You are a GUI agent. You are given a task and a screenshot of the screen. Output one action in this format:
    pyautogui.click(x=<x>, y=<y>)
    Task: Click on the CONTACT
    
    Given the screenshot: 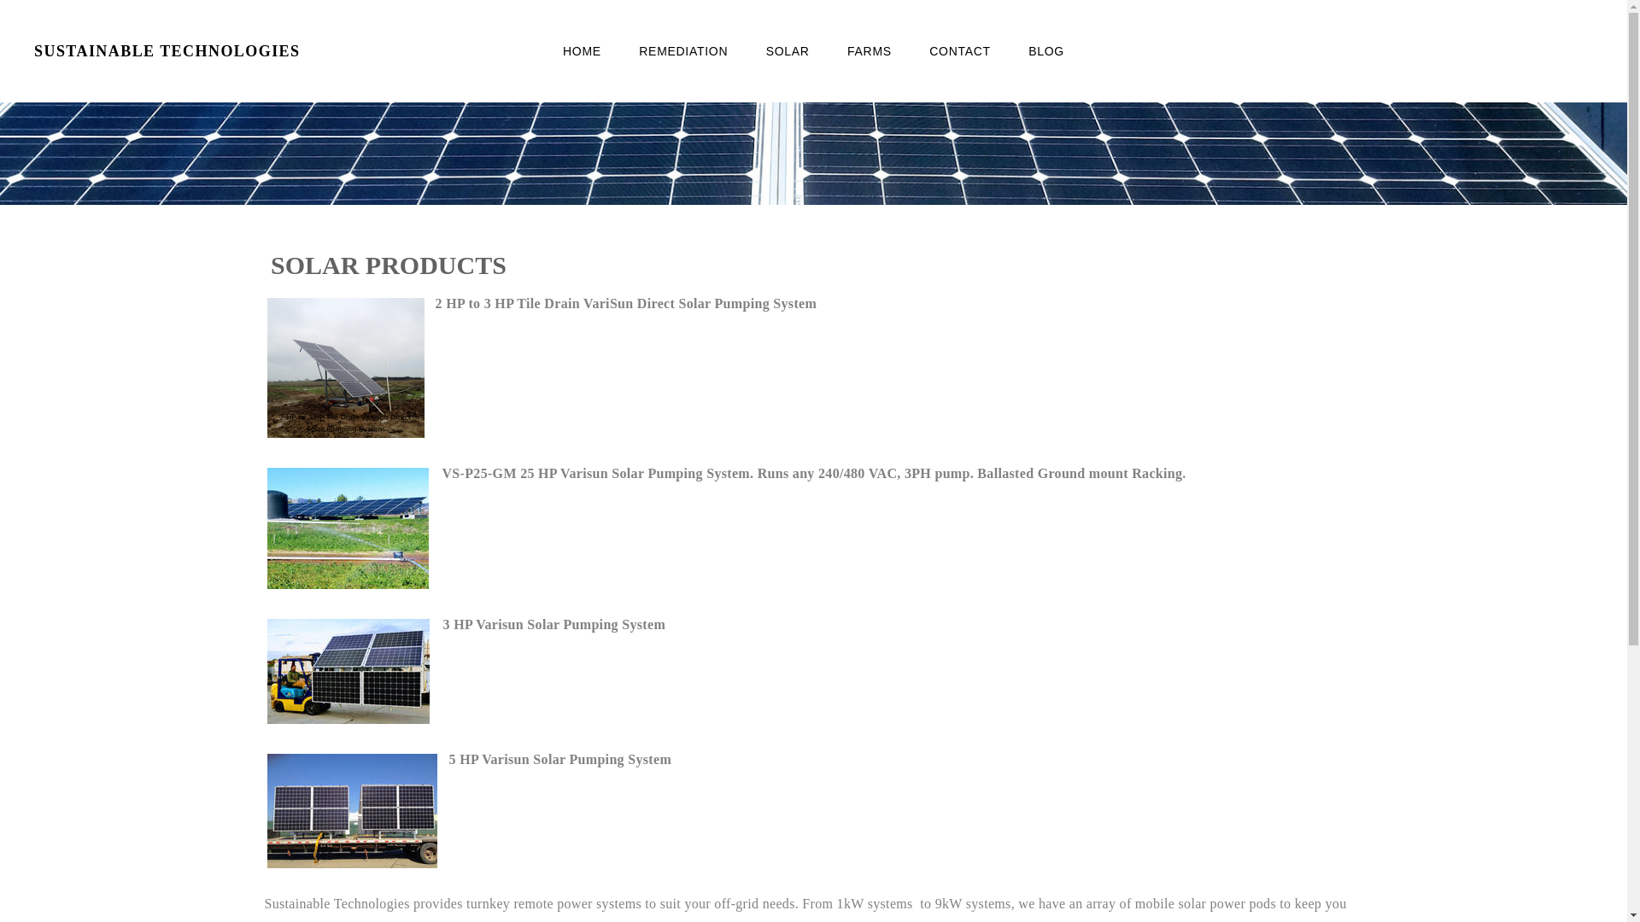 What is the action you would take?
    pyautogui.click(x=960, y=51)
    